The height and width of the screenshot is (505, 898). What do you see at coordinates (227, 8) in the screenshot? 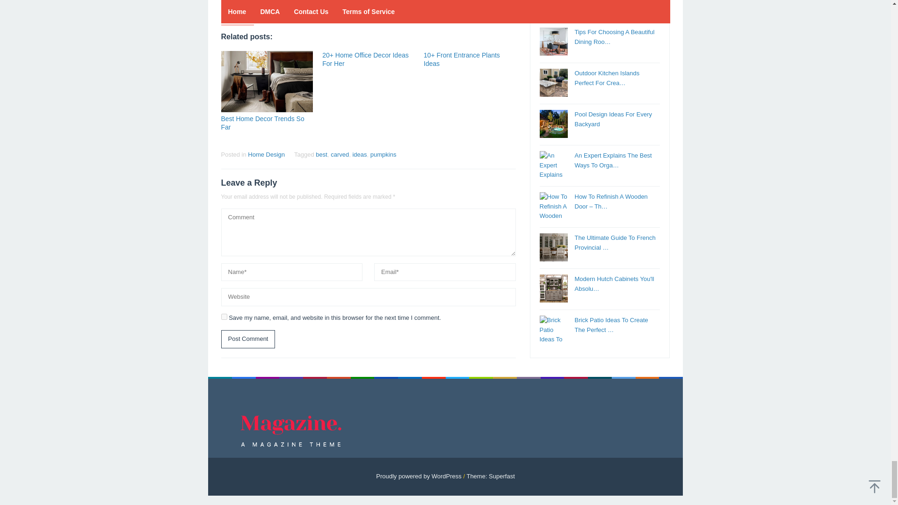
I see `Share this` at bounding box center [227, 8].